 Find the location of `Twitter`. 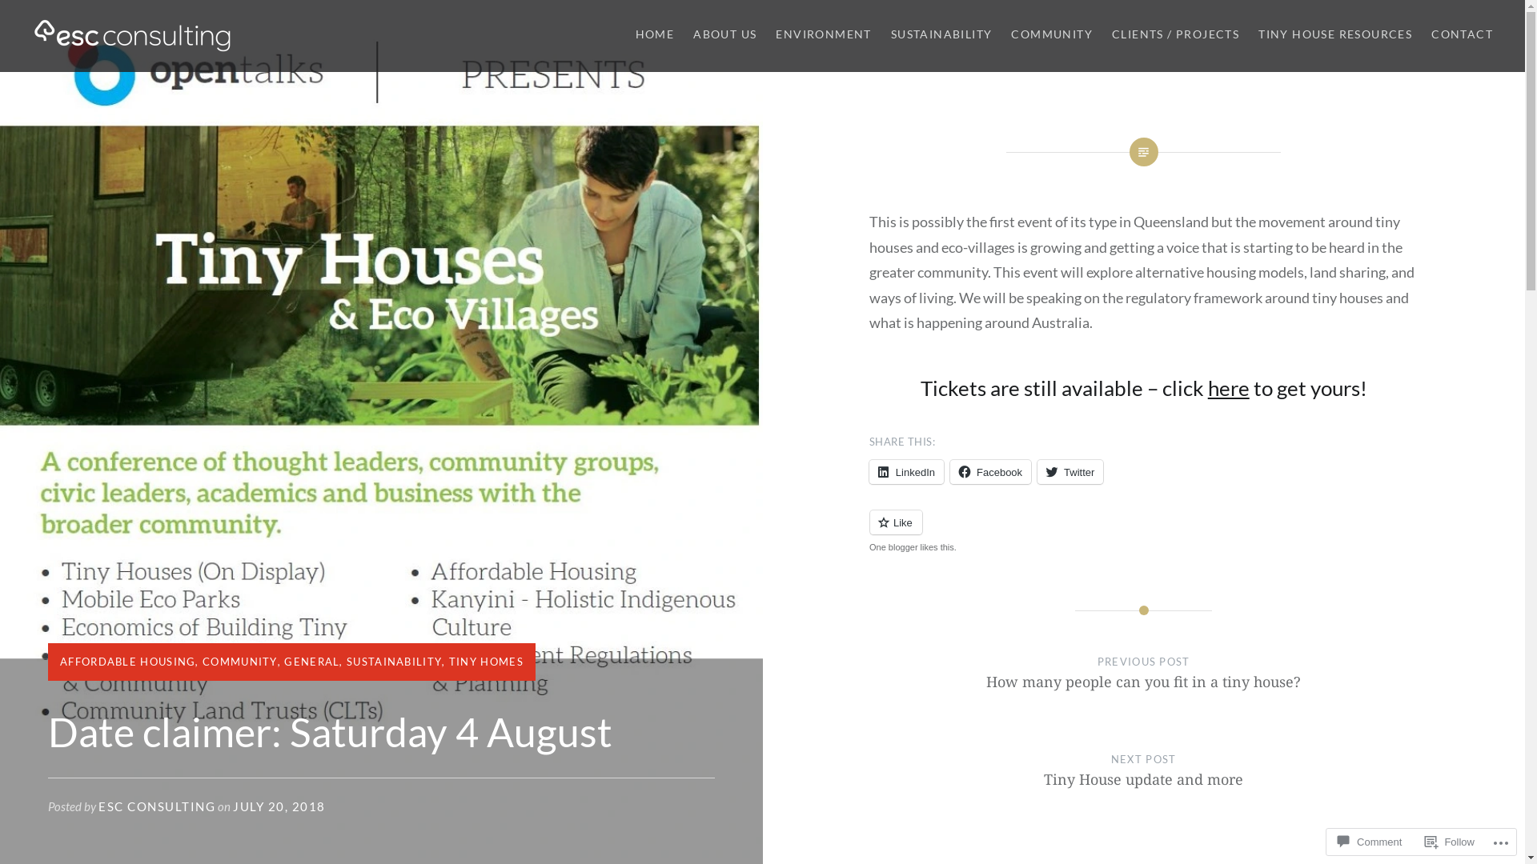

Twitter is located at coordinates (1070, 472).